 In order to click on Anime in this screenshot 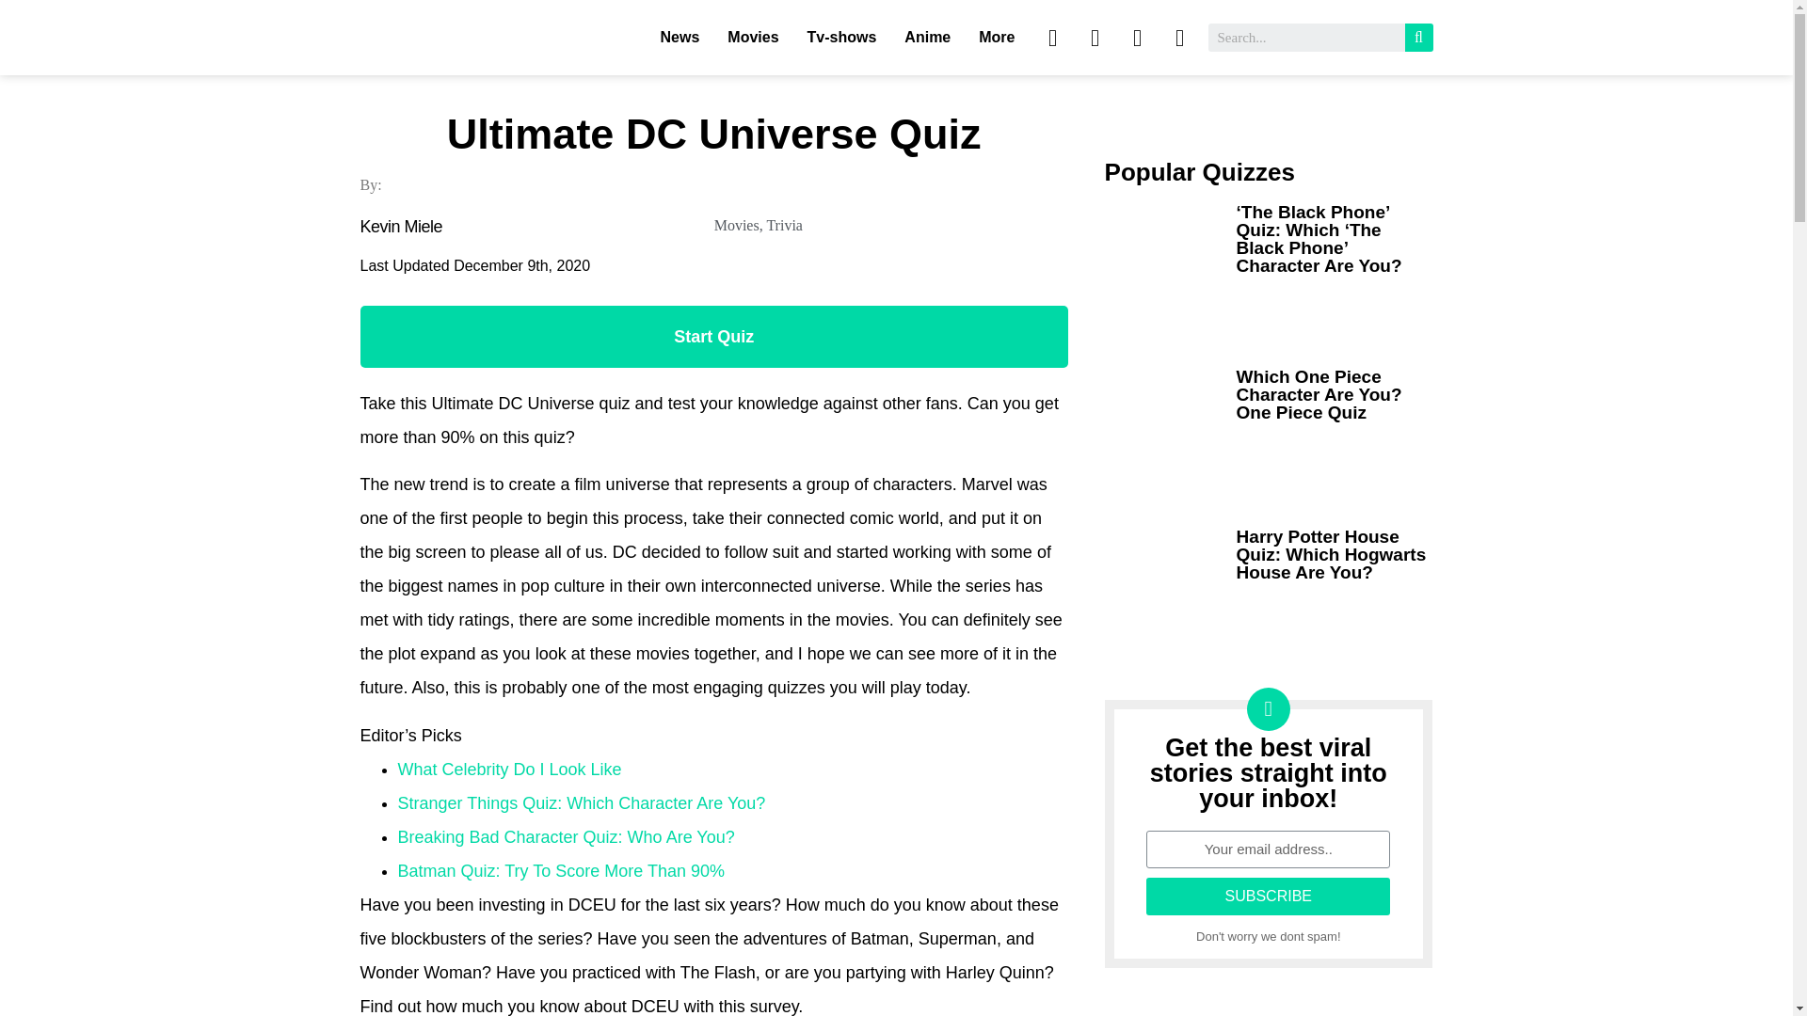, I will do `click(927, 38)`.